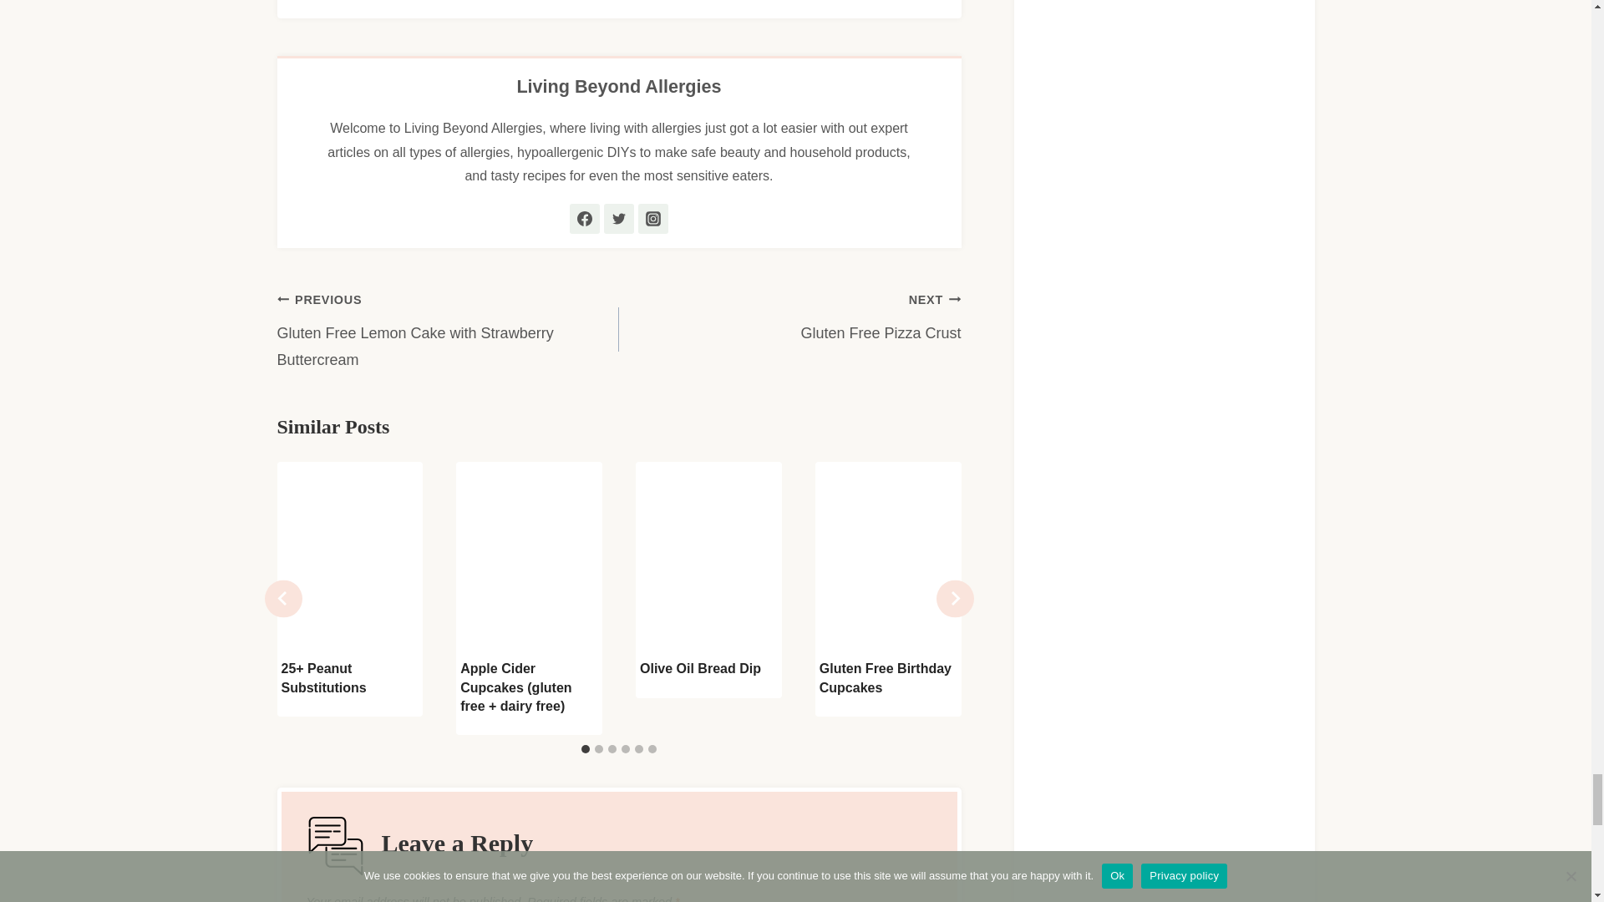  Describe the element at coordinates (618, 219) in the screenshot. I see `Follow Living Beyond Allergies on Twitter` at that location.